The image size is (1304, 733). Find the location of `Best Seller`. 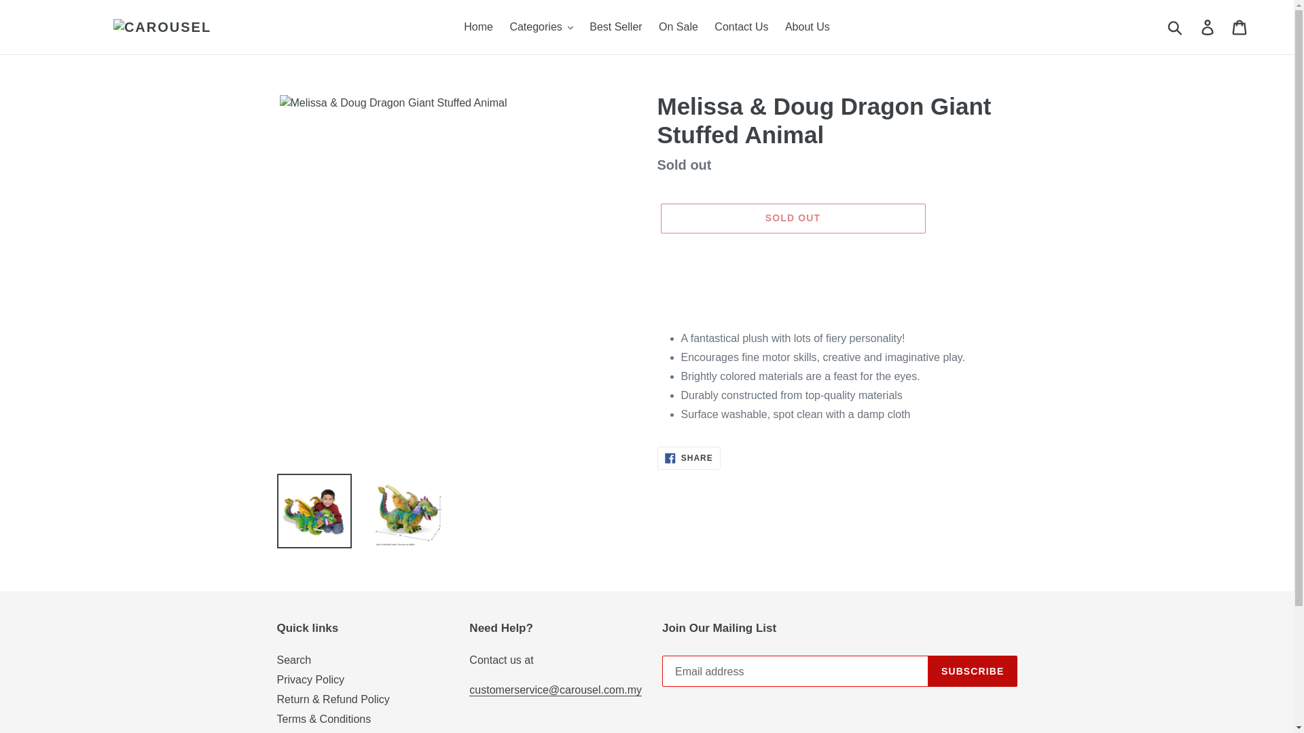

Best Seller is located at coordinates (615, 27).